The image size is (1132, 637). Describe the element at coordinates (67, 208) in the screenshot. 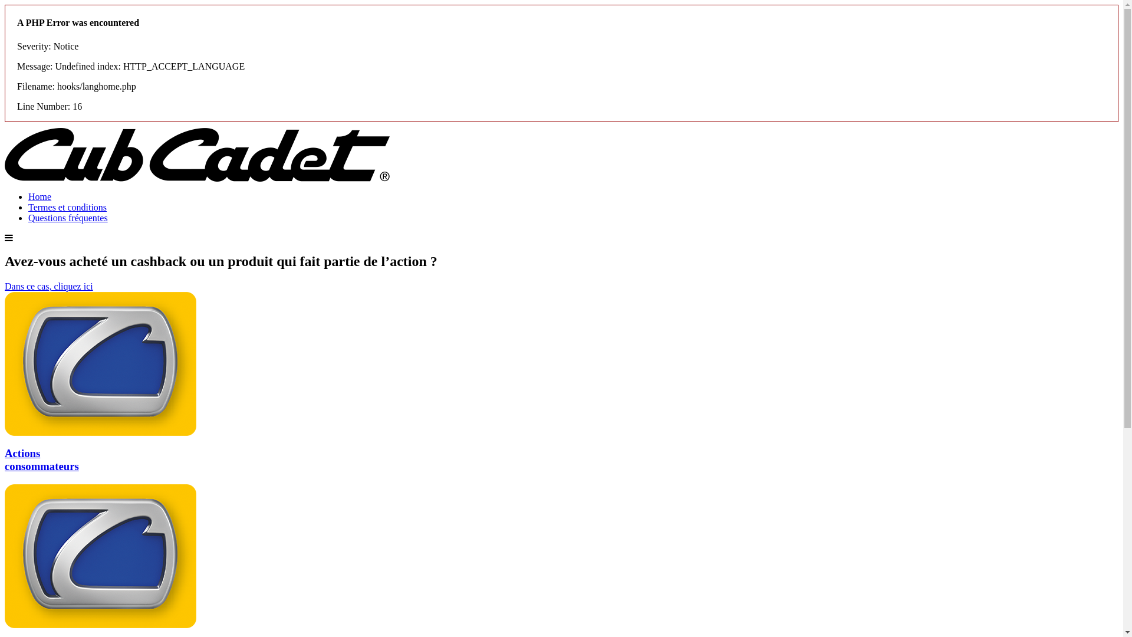

I see `Termes et conditions` at that location.